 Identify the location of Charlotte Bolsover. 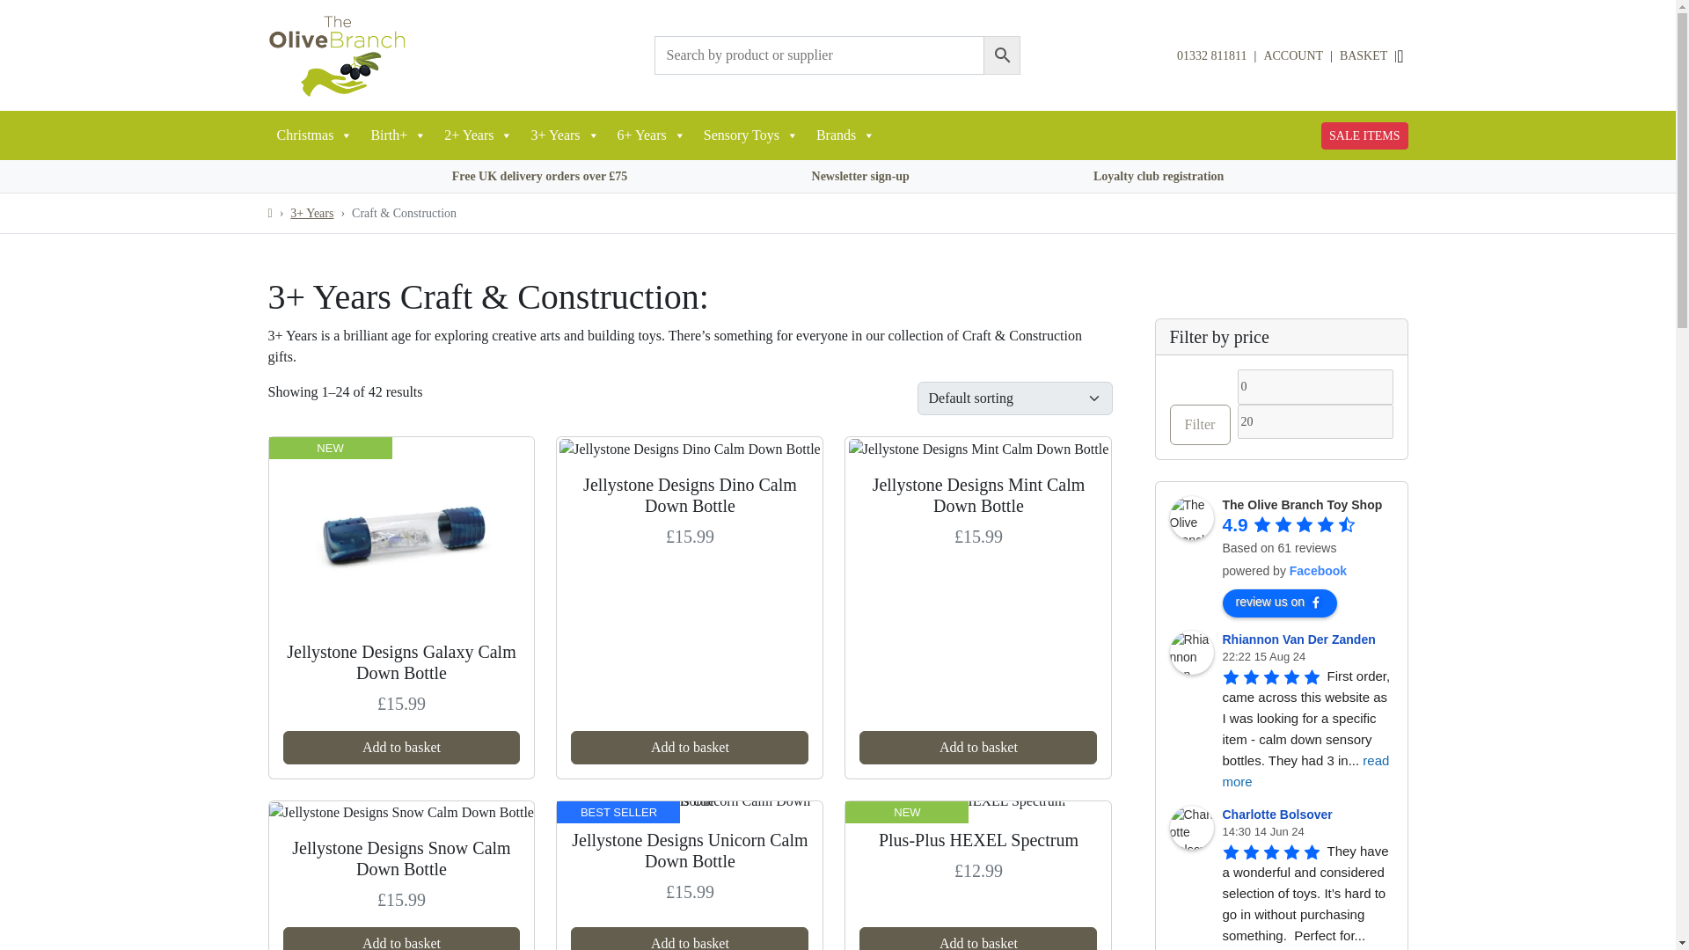
(1192, 827).